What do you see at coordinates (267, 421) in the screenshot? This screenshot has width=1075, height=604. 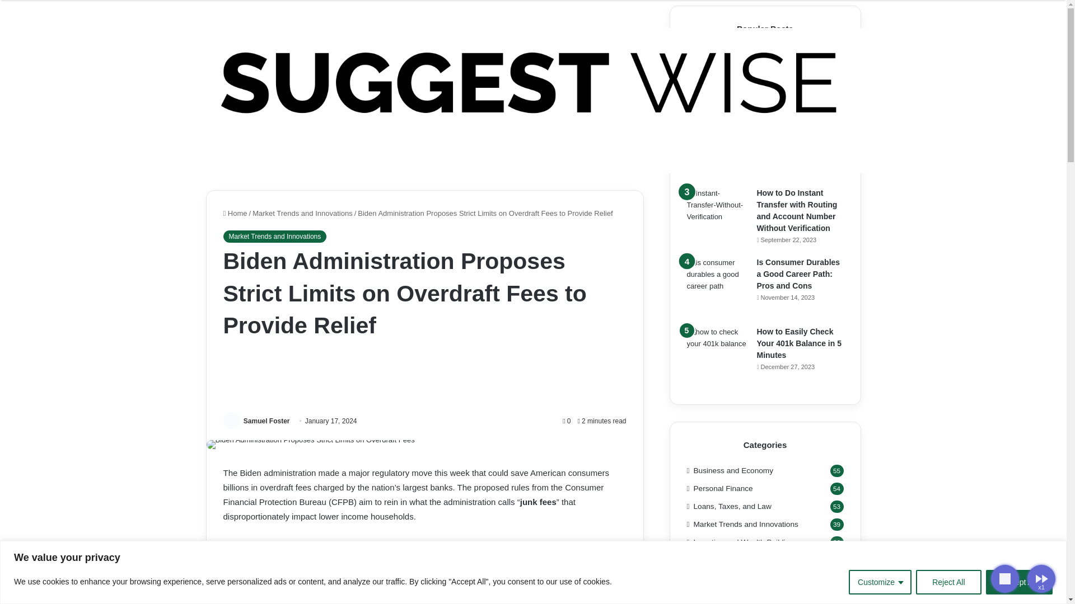 I see `Samuel Foster` at bounding box center [267, 421].